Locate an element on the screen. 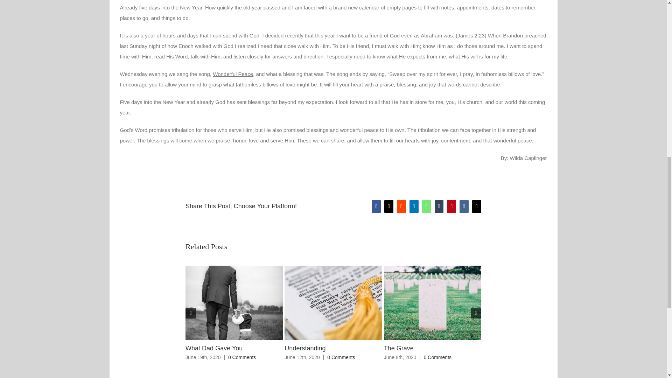  0 Comments is located at coordinates (437, 357).